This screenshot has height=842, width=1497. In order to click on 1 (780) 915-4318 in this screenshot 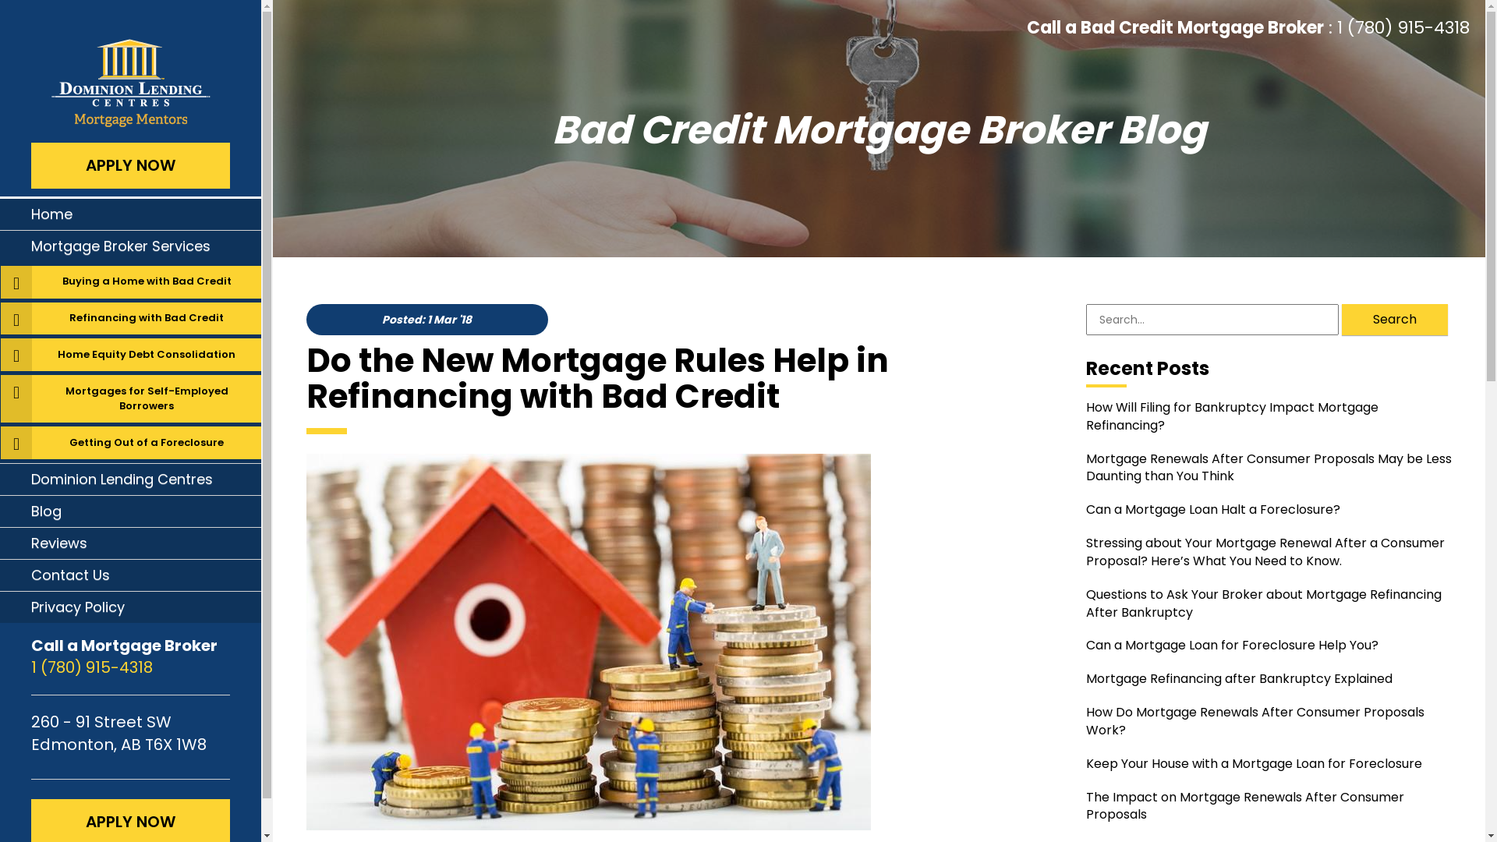, I will do `click(131, 667)`.